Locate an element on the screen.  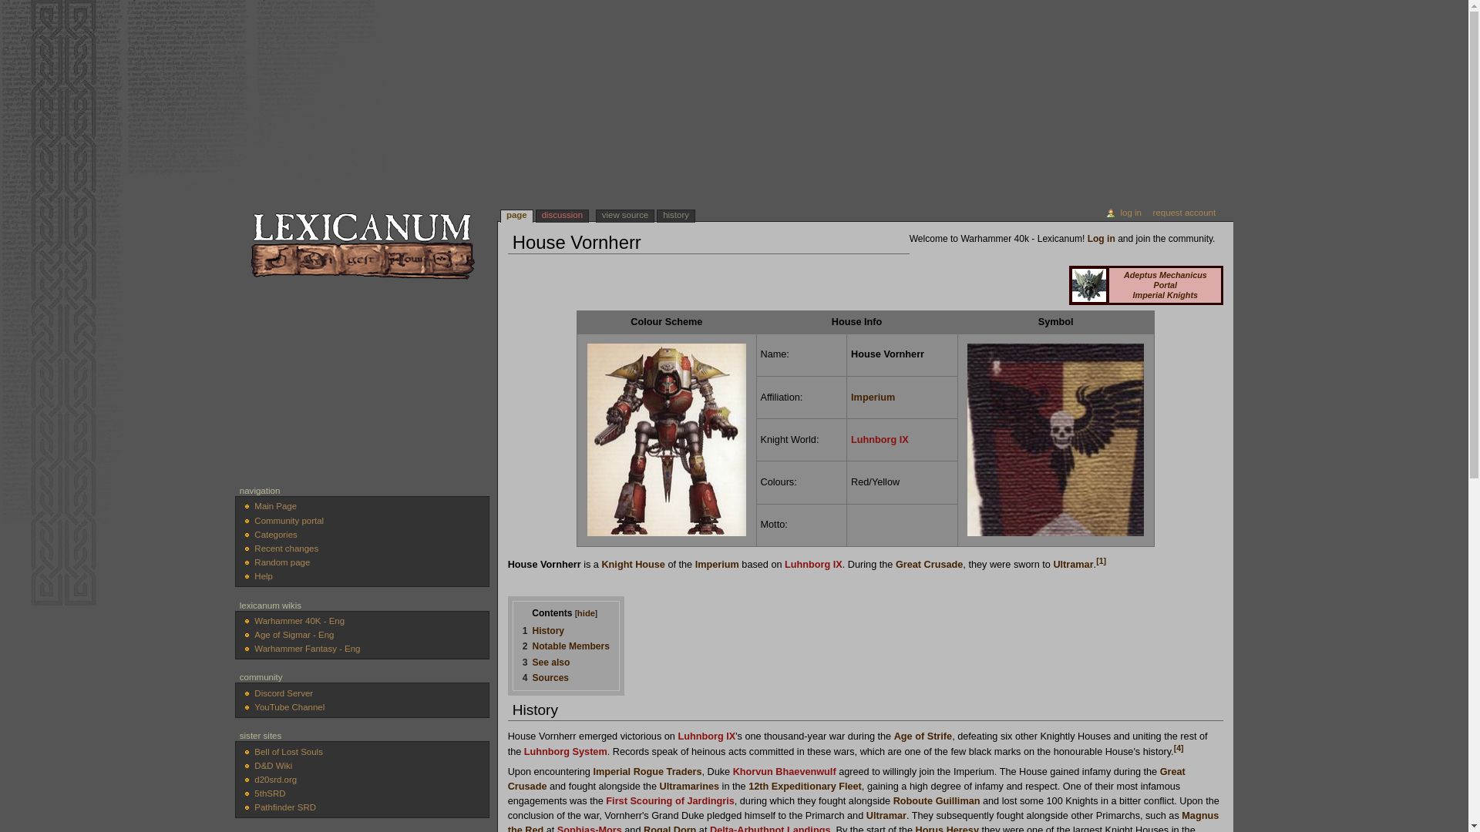
Knight House is located at coordinates (632, 564).